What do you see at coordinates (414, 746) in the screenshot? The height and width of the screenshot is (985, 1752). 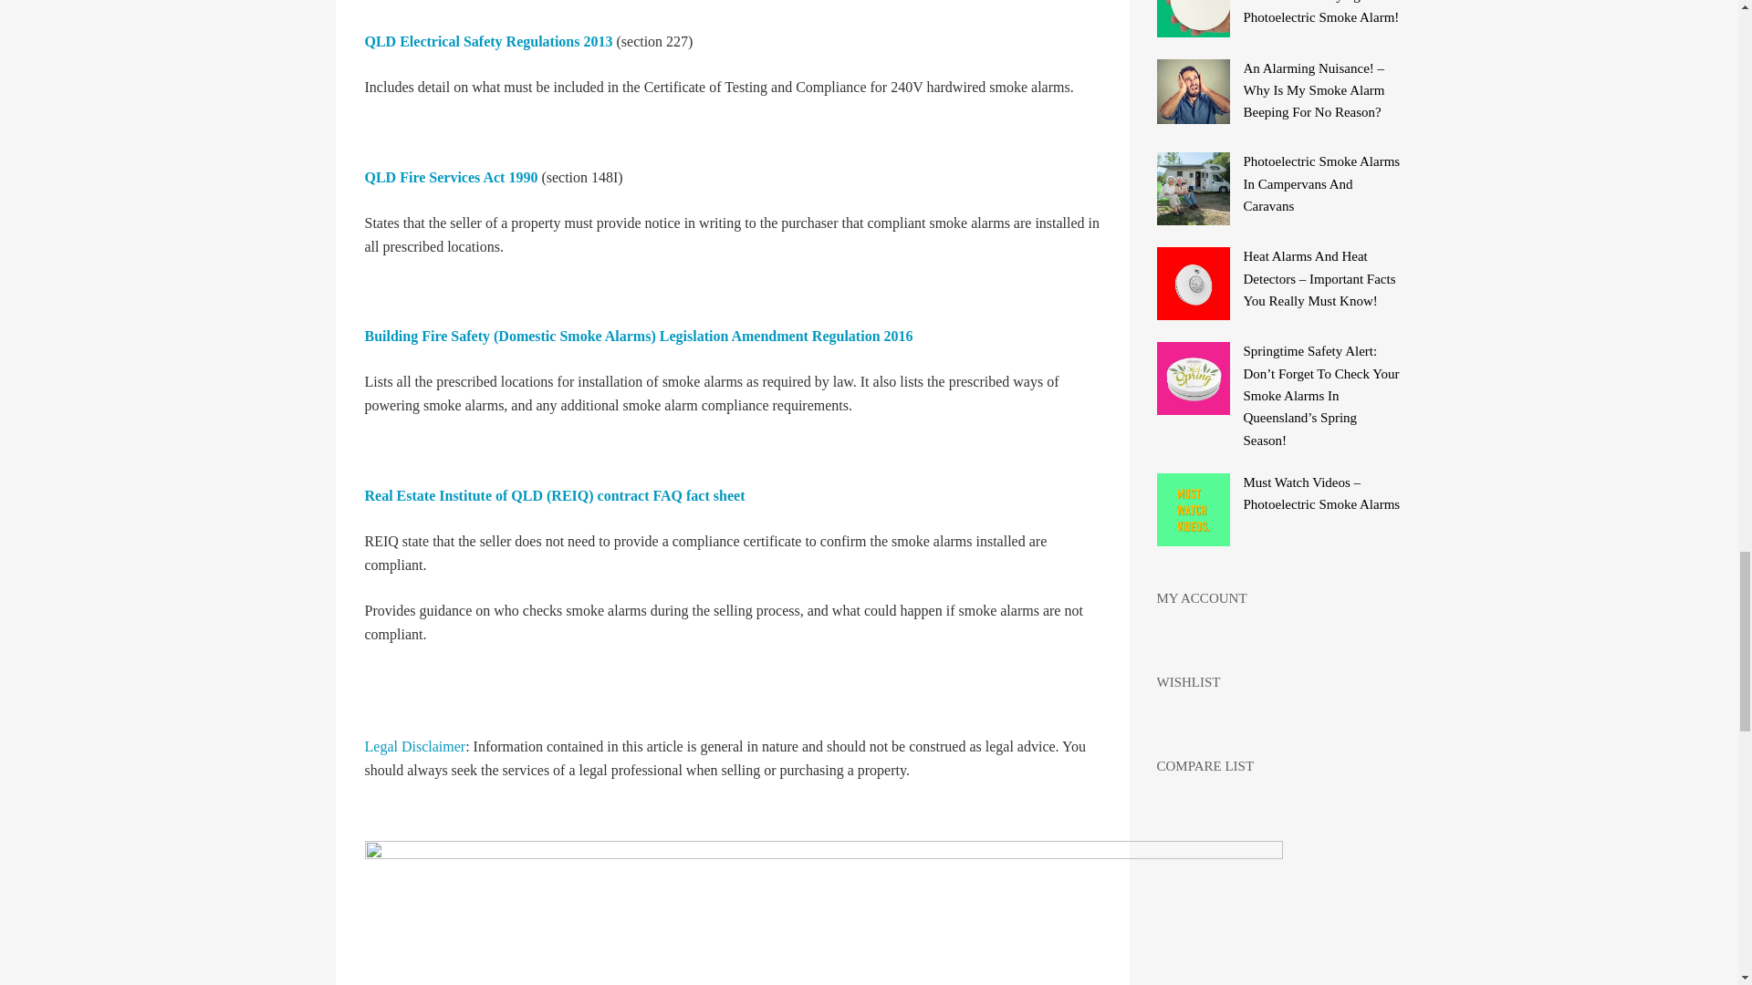 I see `Legal Disclaimer` at bounding box center [414, 746].